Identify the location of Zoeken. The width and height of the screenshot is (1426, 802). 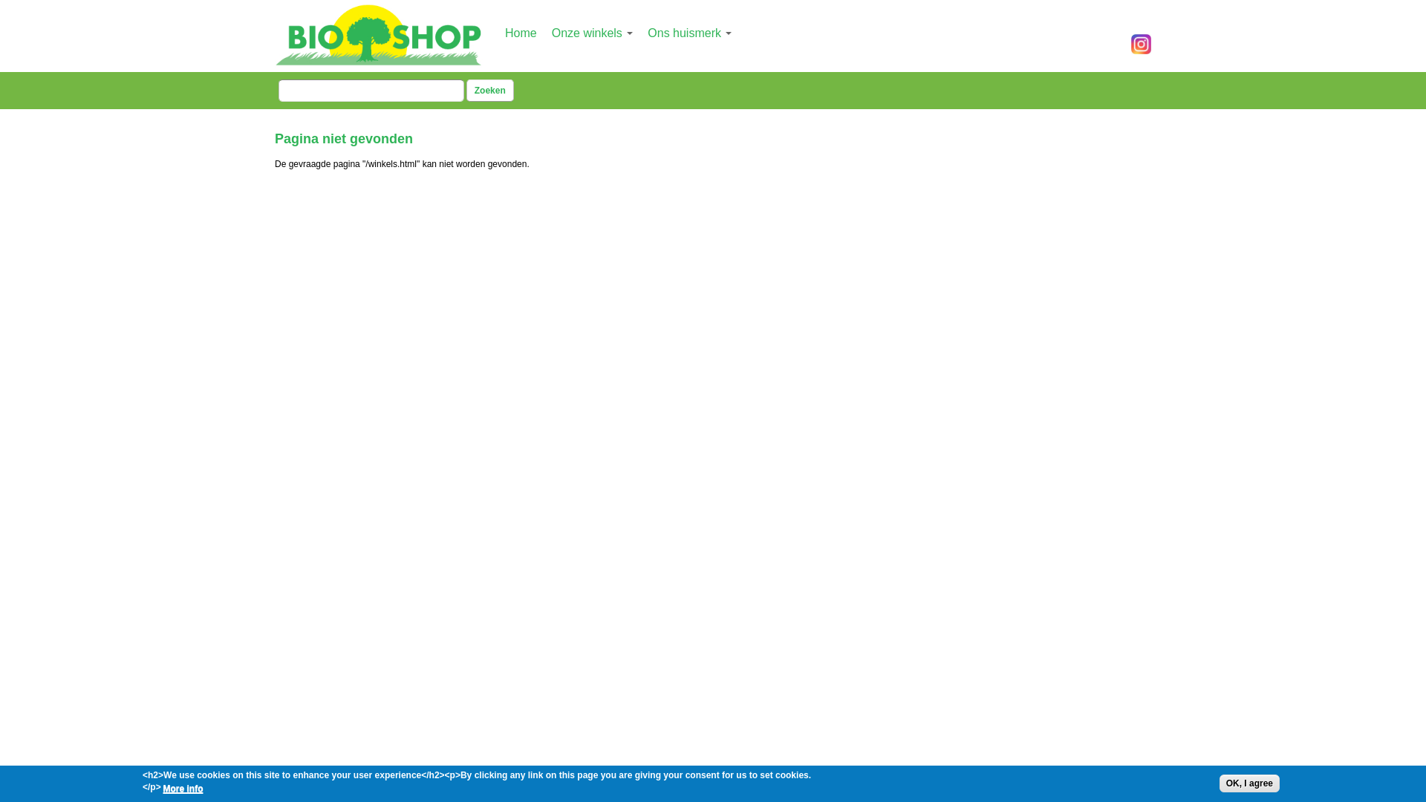
(490, 91).